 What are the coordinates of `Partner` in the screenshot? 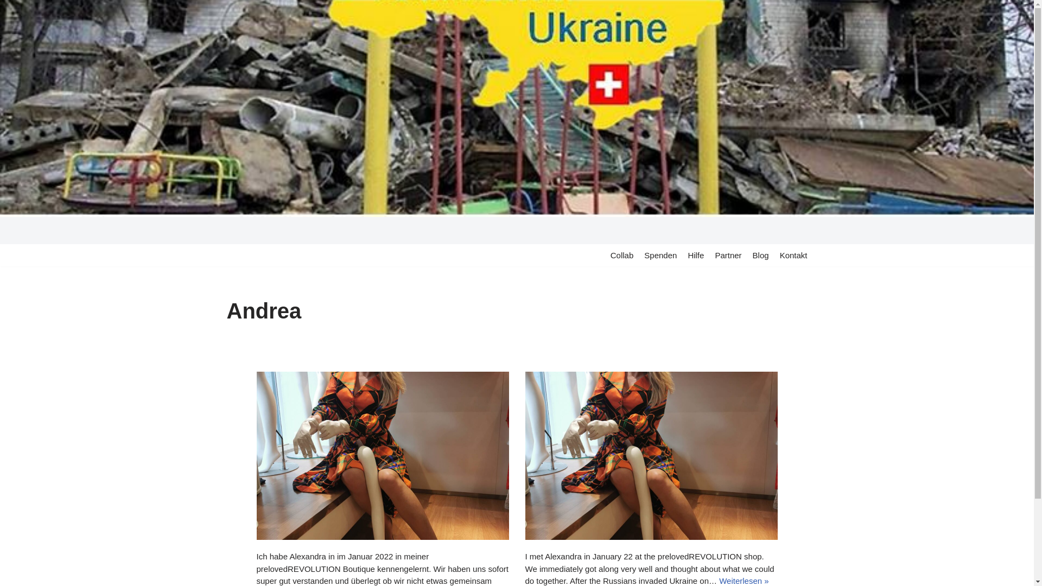 It's located at (728, 255).